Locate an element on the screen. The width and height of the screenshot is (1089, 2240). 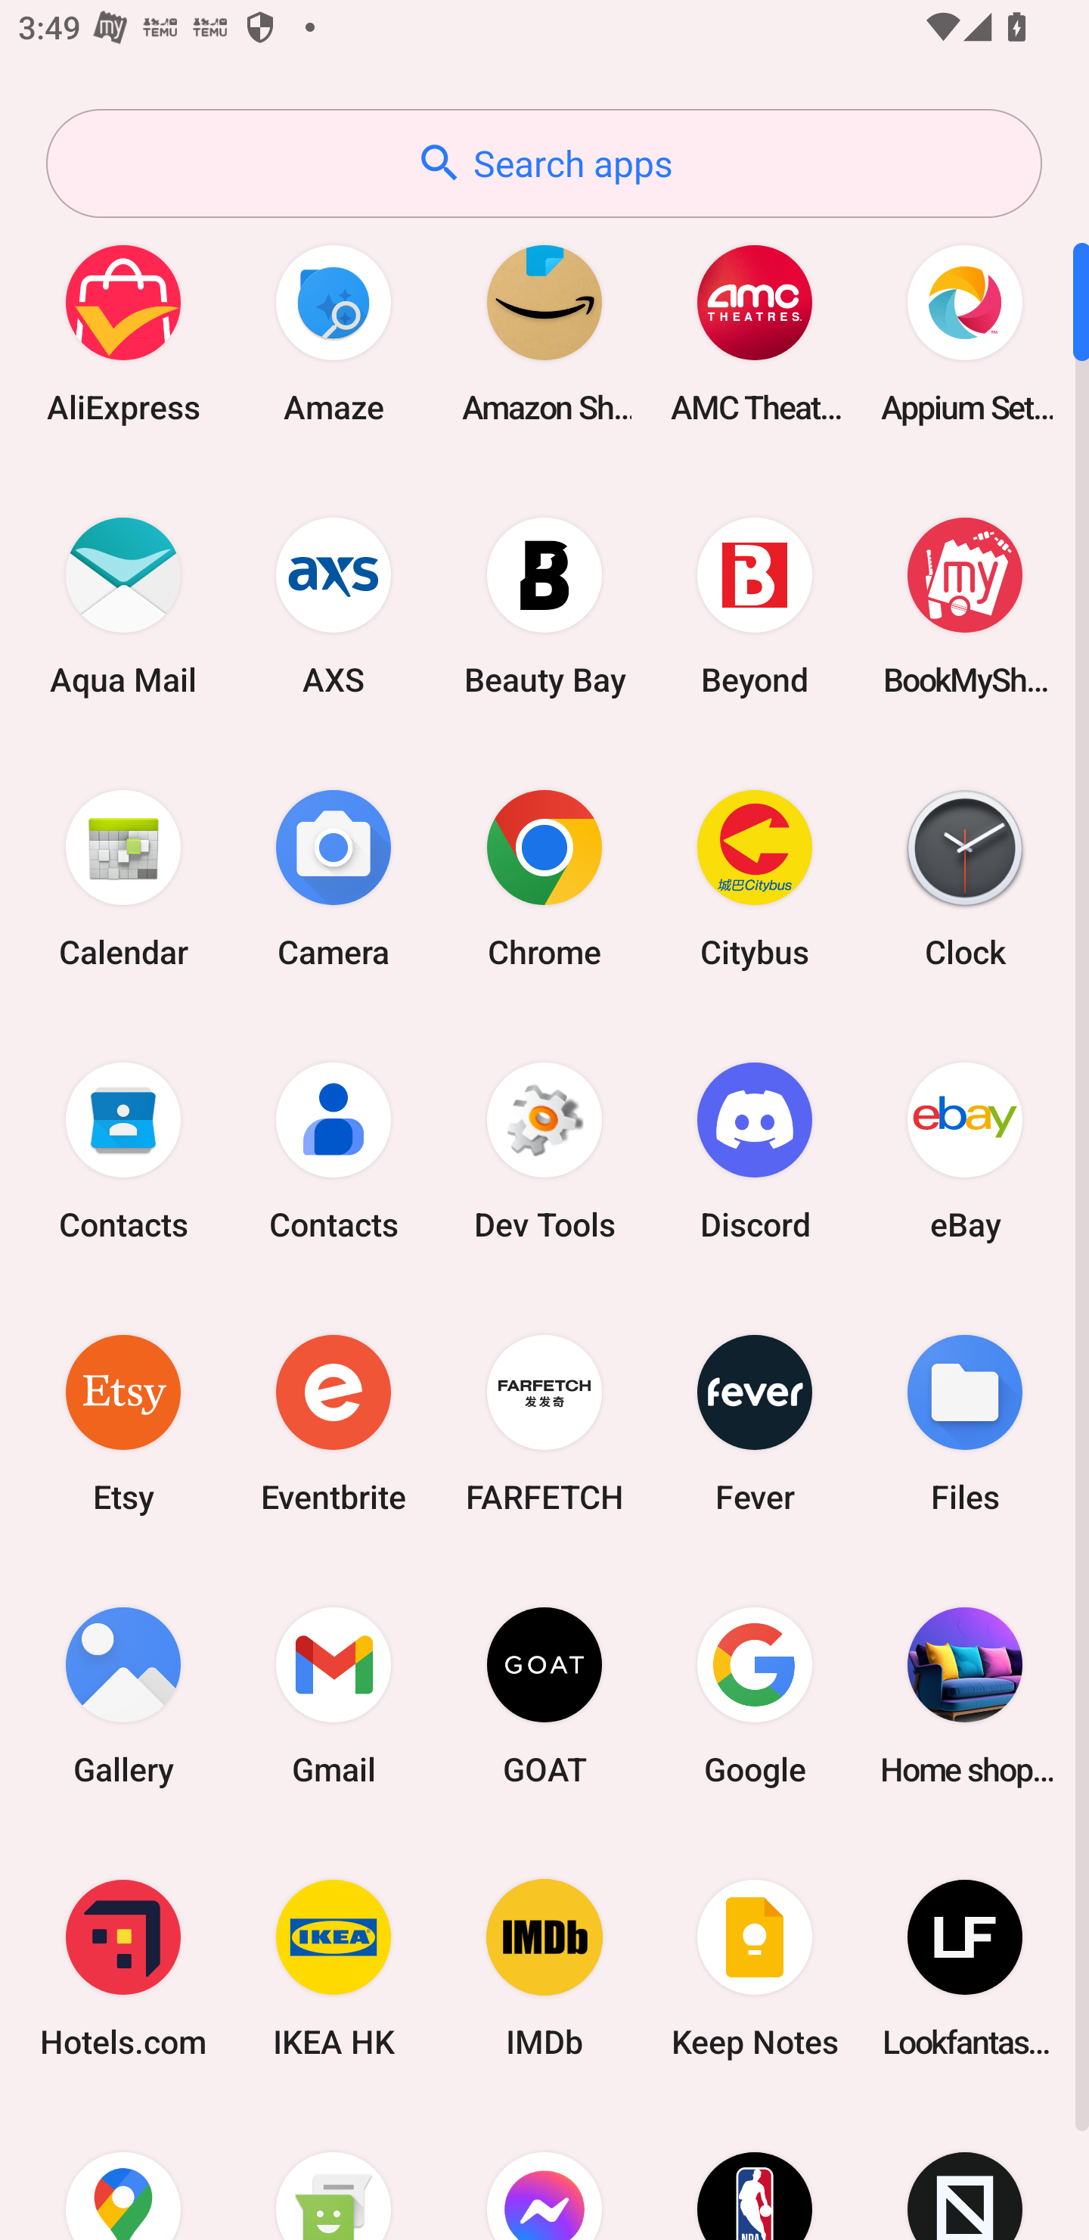
AXS is located at coordinates (334, 605).